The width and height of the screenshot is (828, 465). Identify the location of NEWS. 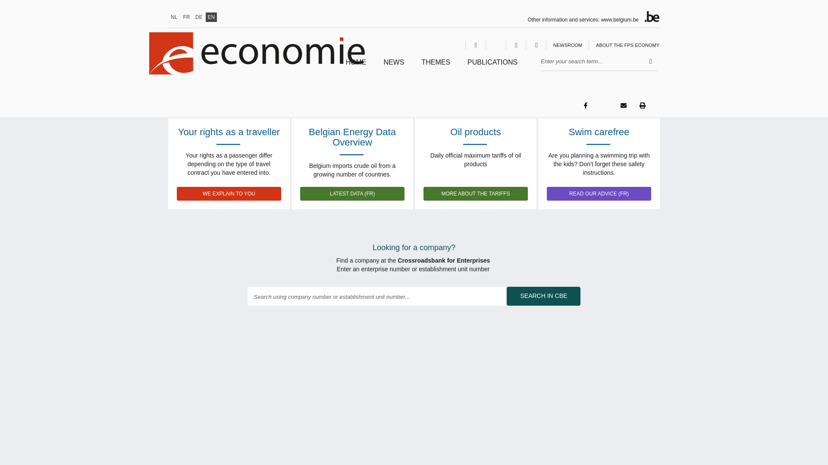
(393, 65).